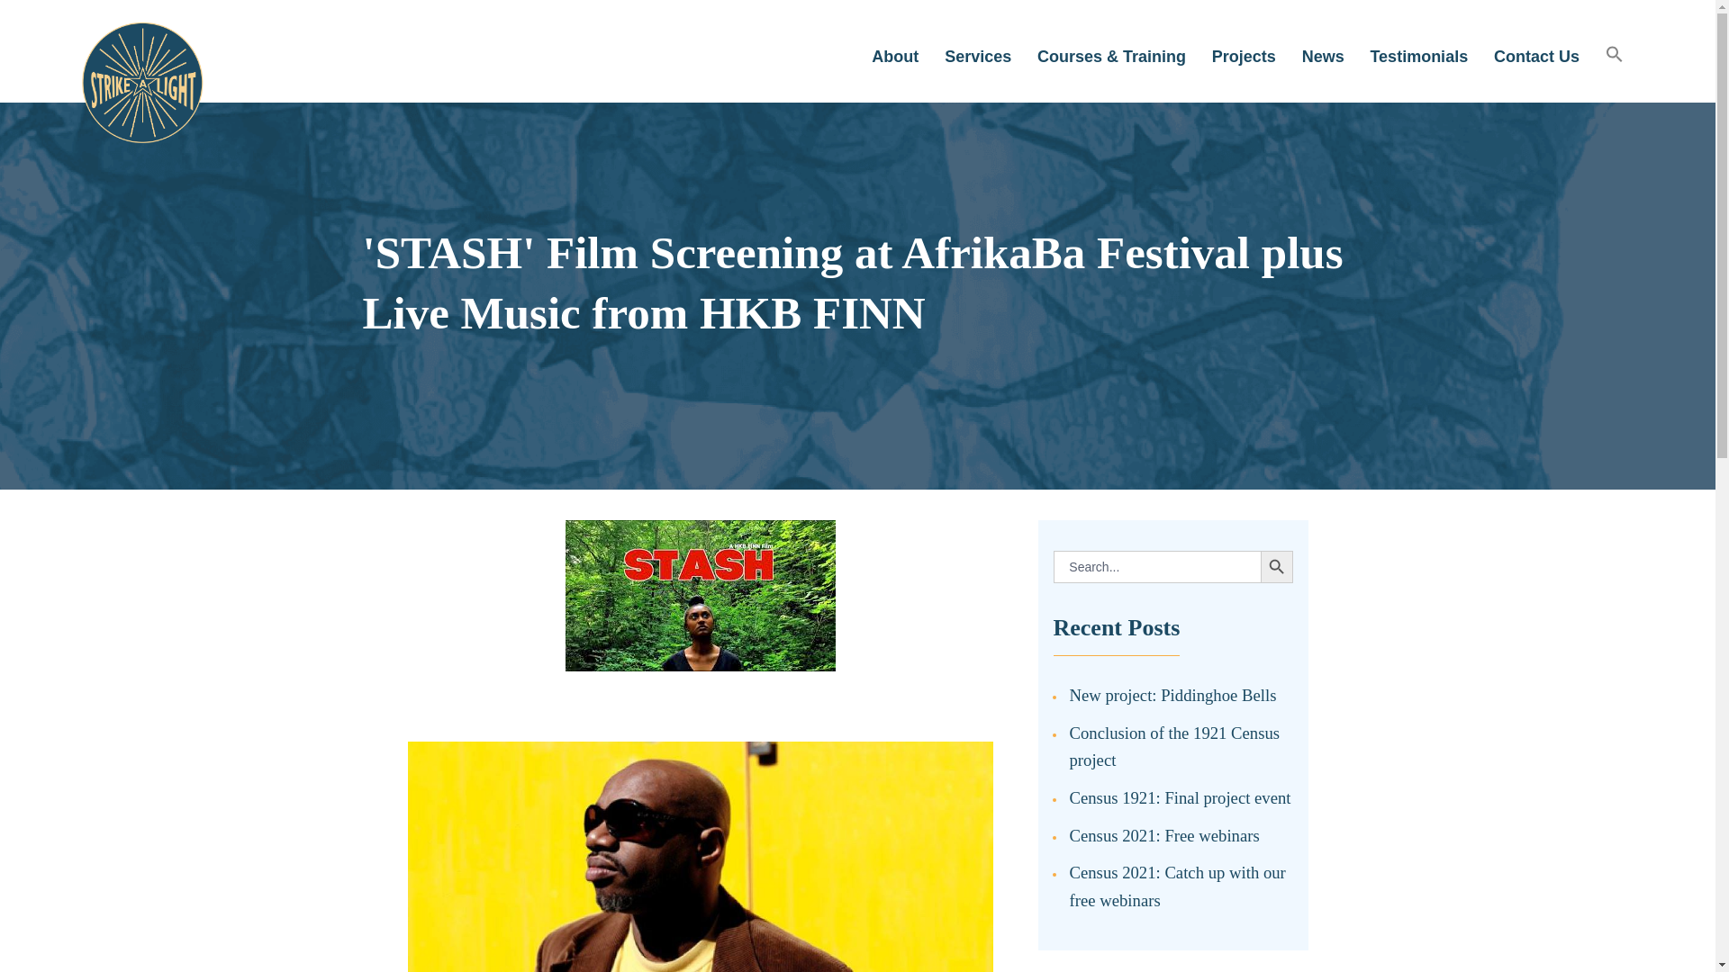 This screenshot has height=972, width=1729. Describe the element at coordinates (895, 56) in the screenshot. I see `About` at that location.